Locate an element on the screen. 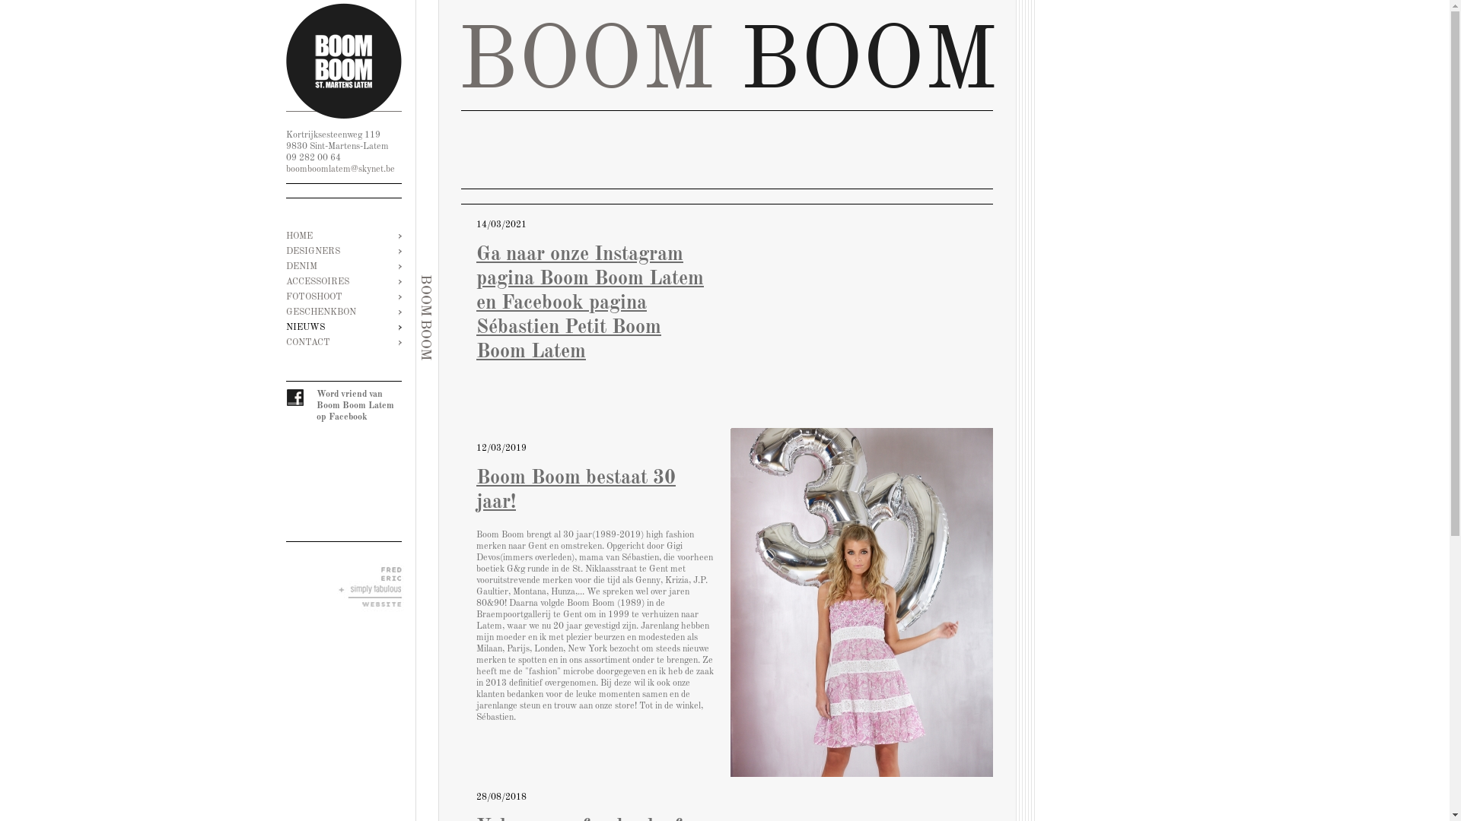  HOME is located at coordinates (344, 236).